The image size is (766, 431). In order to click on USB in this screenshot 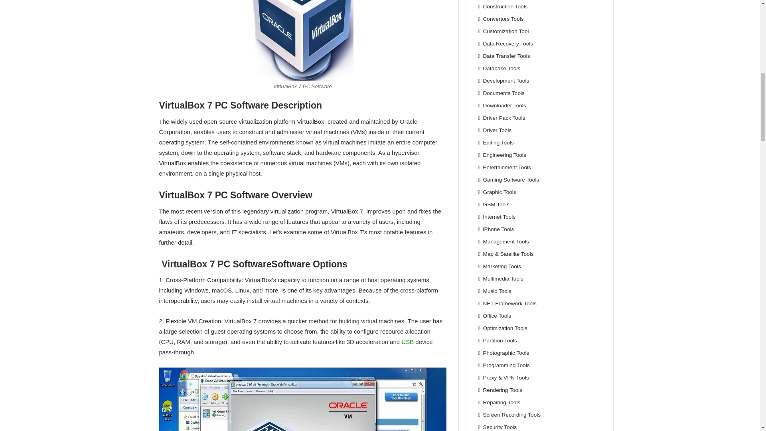, I will do `click(407, 342)`.